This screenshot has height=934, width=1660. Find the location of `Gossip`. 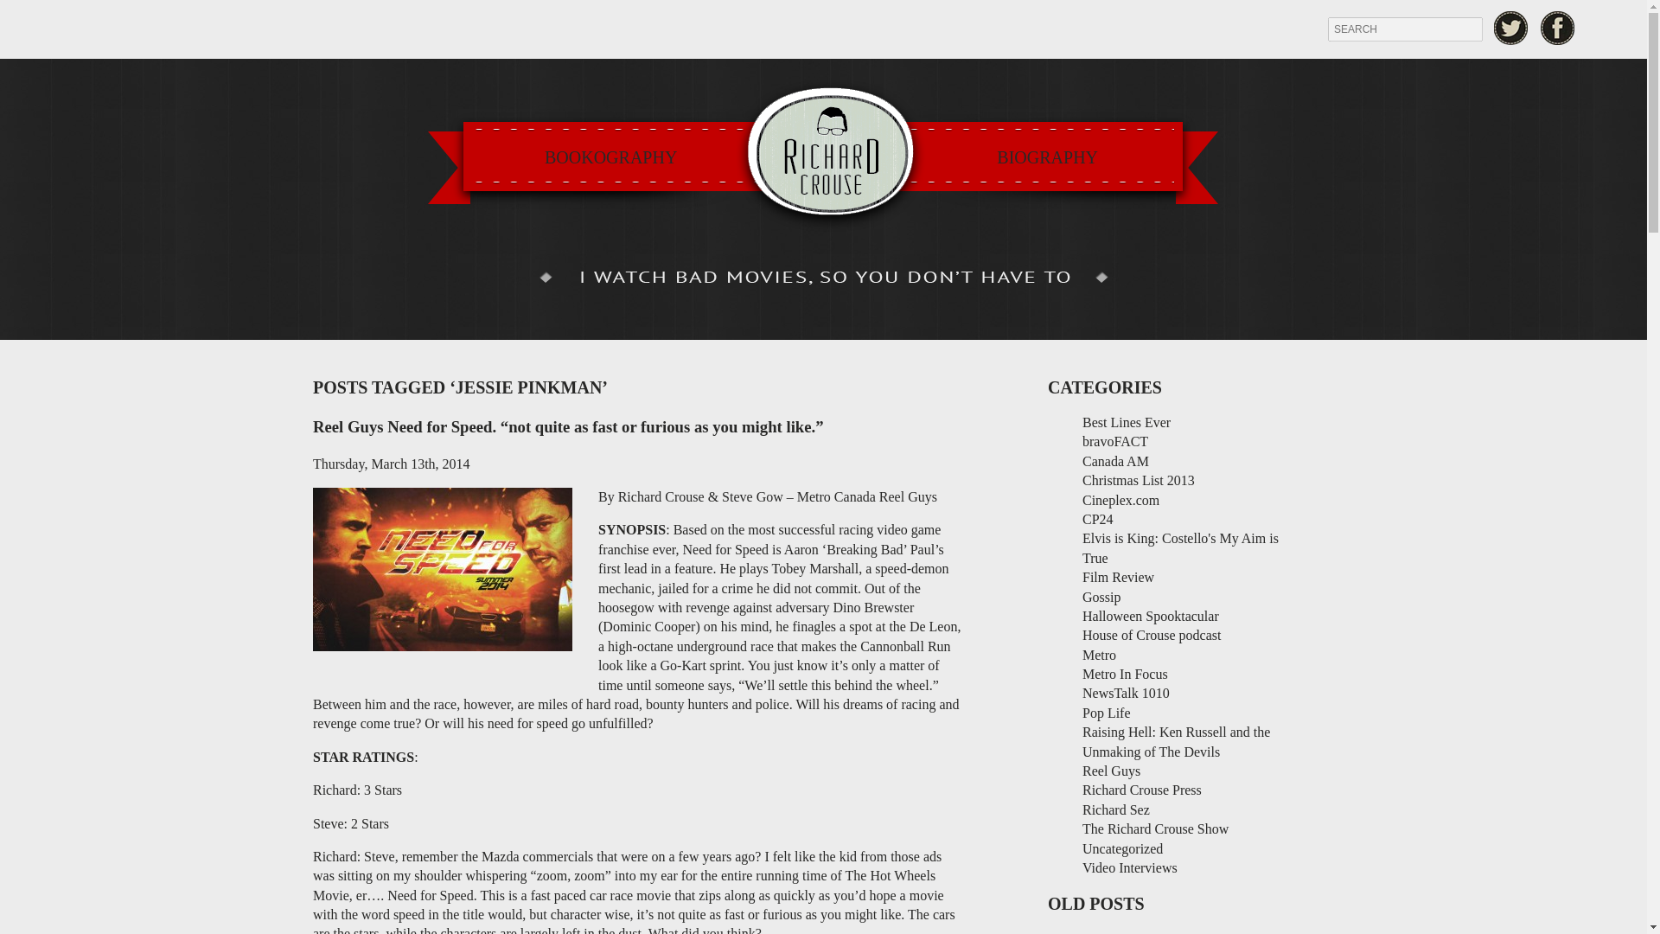

Gossip is located at coordinates (1101, 597).